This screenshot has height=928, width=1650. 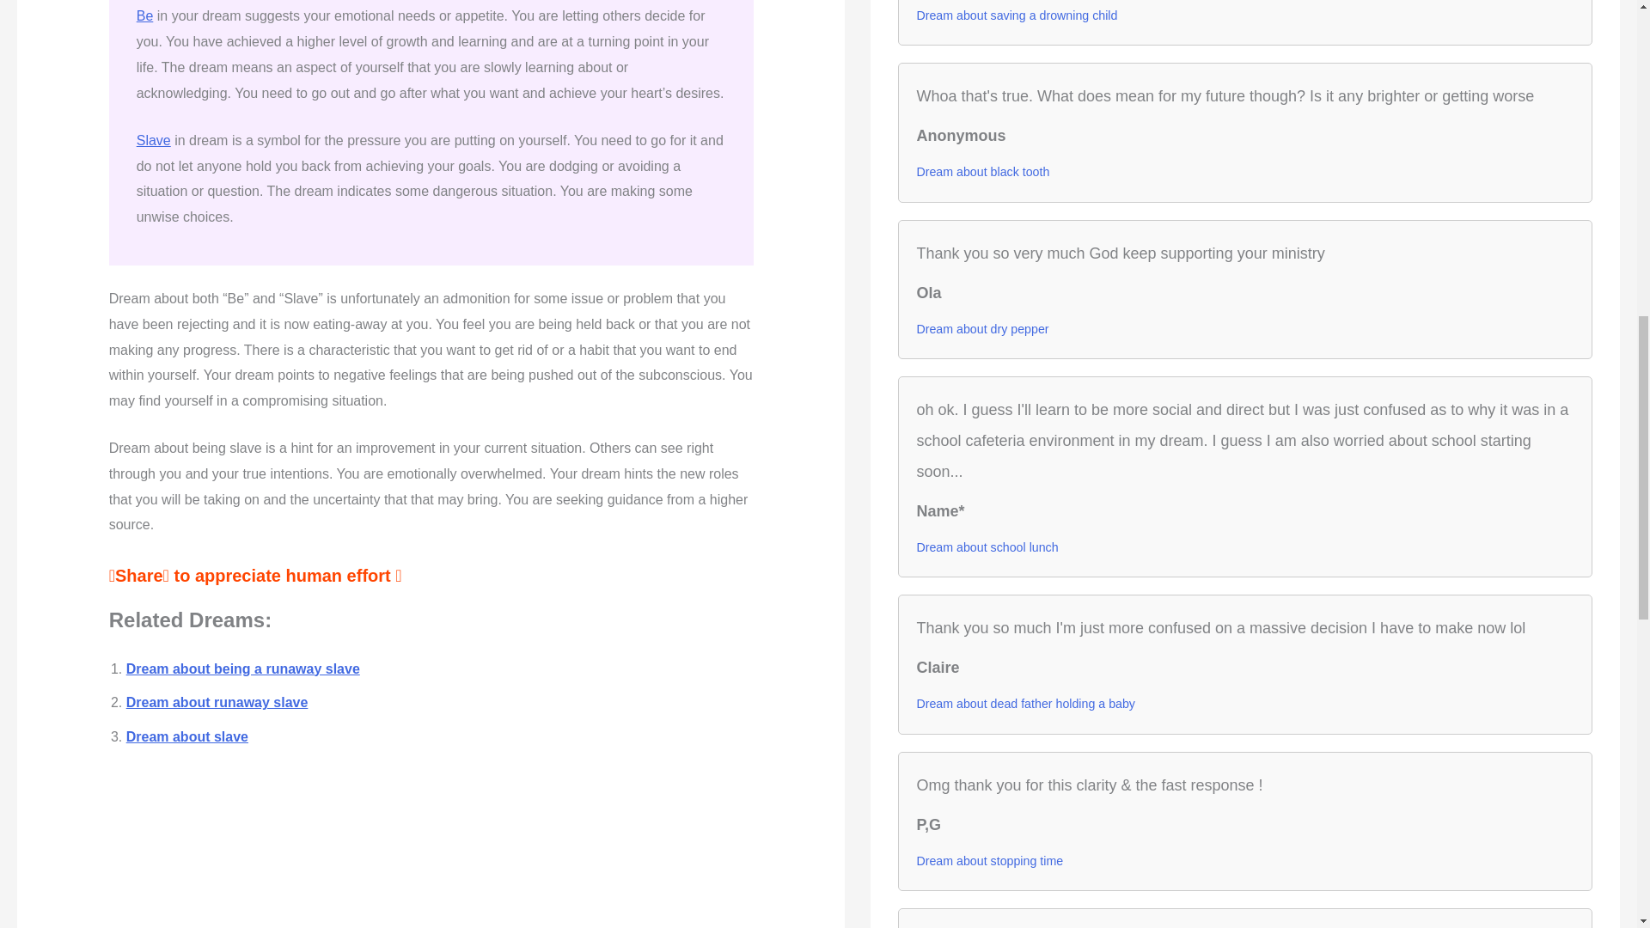 I want to click on Dream about saving a drowning child, so click(x=1016, y=15).